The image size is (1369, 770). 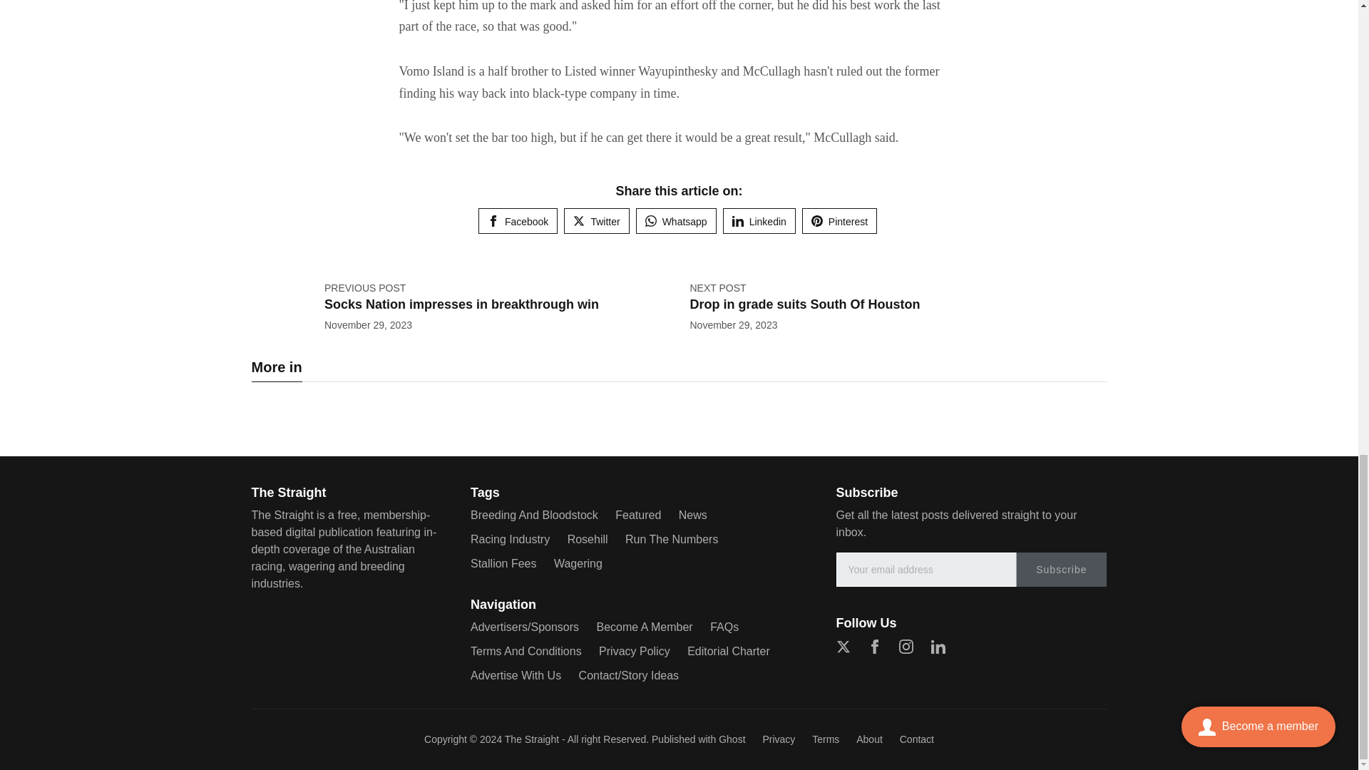 What do you see at coordinates (518, 221) in the screenshot?
I see `Share on Facebook` at bounding box center [518, 221].